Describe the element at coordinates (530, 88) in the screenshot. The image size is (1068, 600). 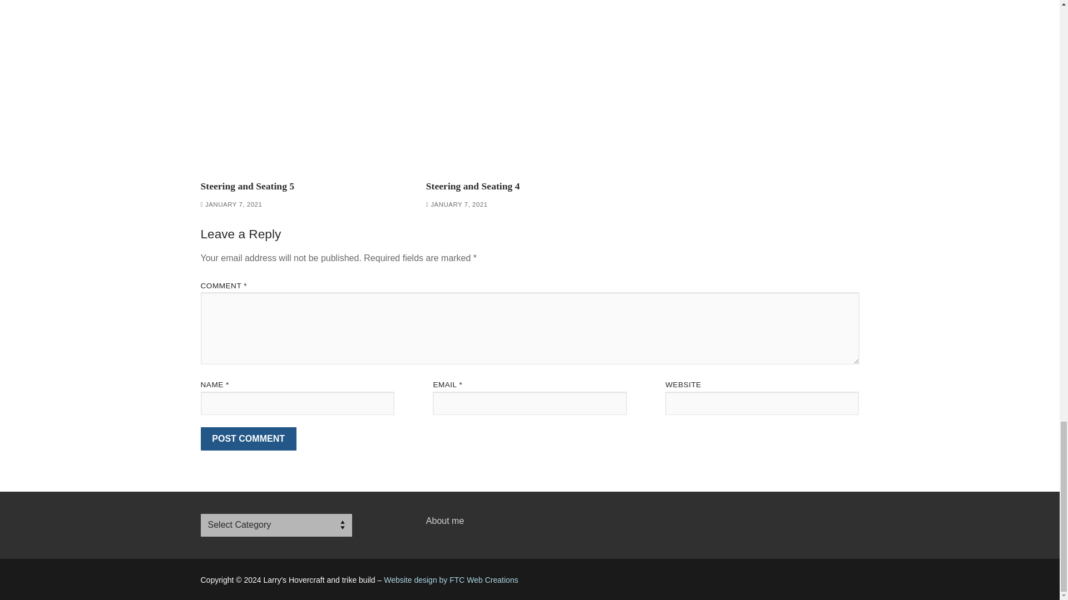
I see `Steering and Seating 4` at that location.